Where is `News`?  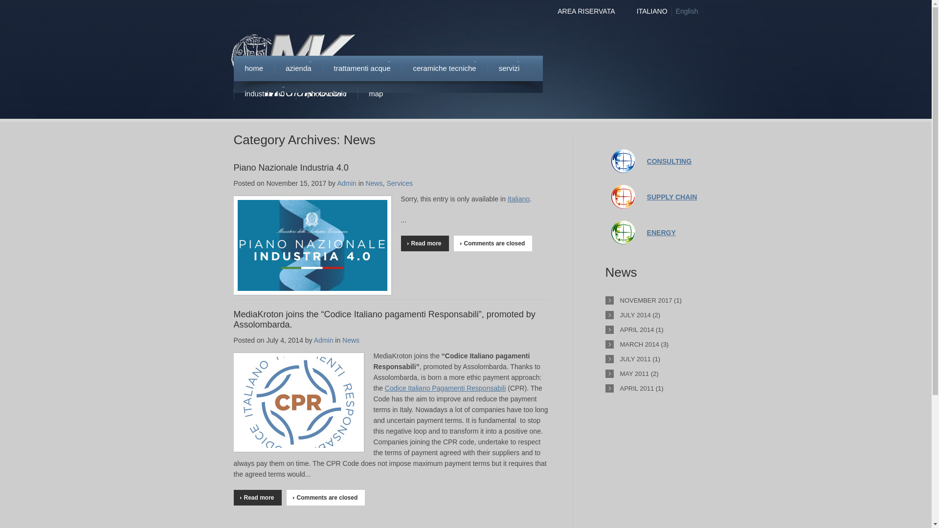
News is located at coordinates (375, 183).